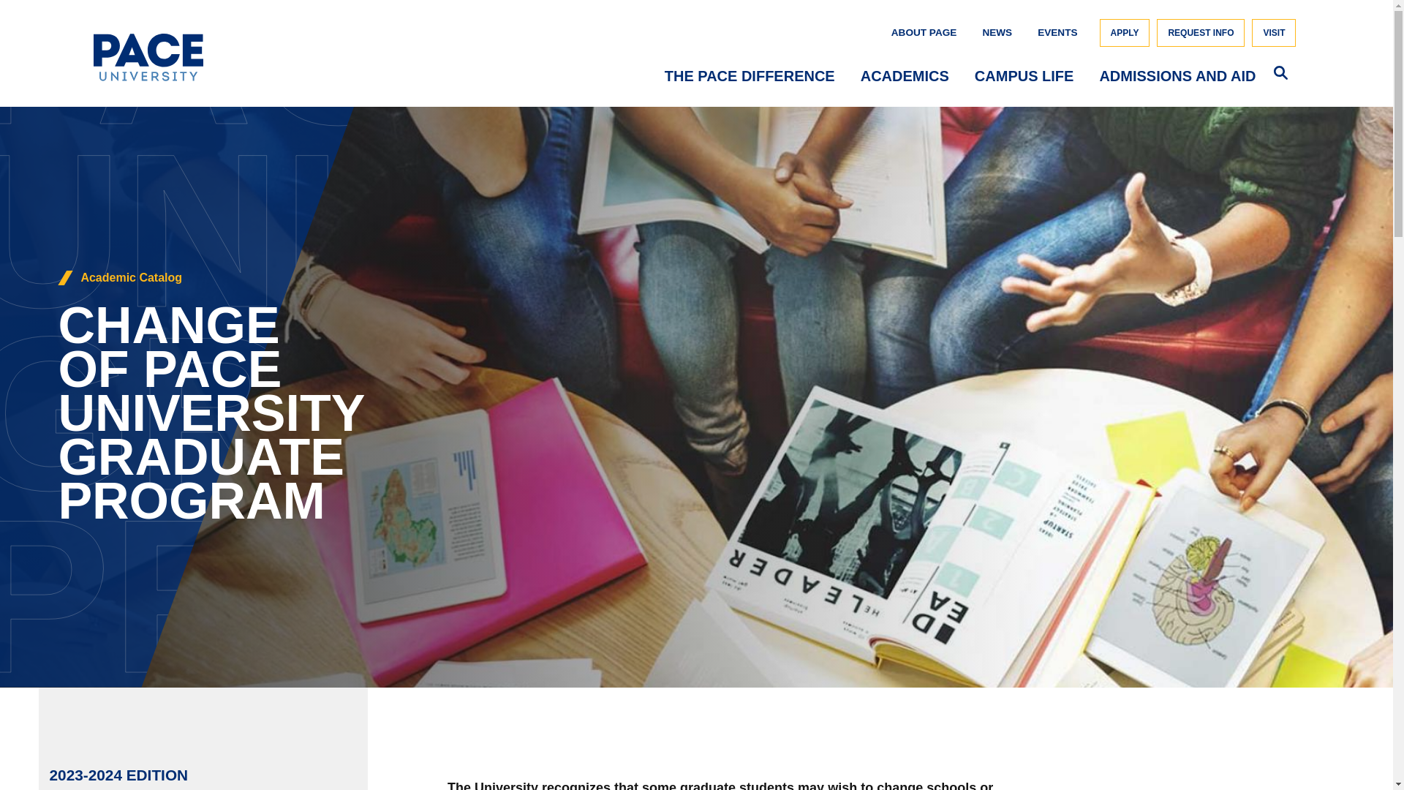 This screenshot has width=1404, height=790. Describe the element at coordinates (1274, 32) in the screenshot. I see `VISIT` at that location.